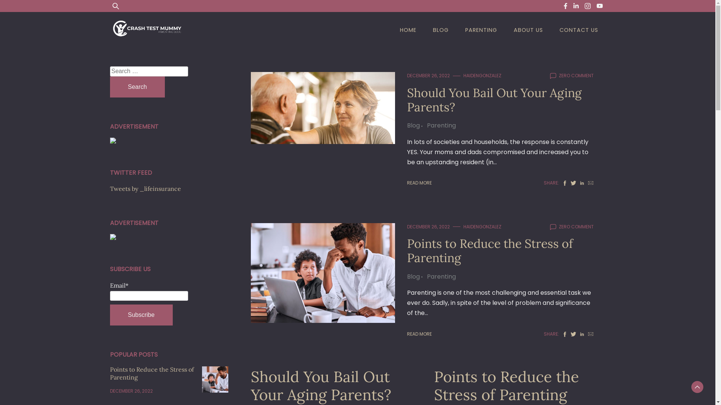 This screenshot has height=405, width=721. Describe the element at coordinates (442, 125) in the screenshot. I see `Parenting` at that location.